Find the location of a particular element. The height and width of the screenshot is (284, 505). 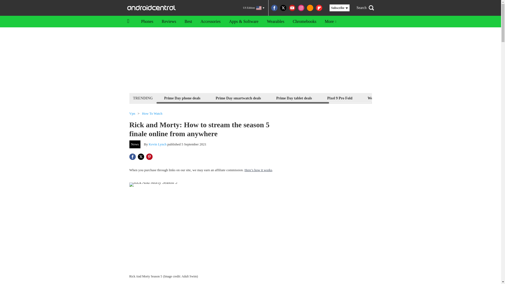

Pixel 9 Pro Fold is located at coordinates (340, 98).